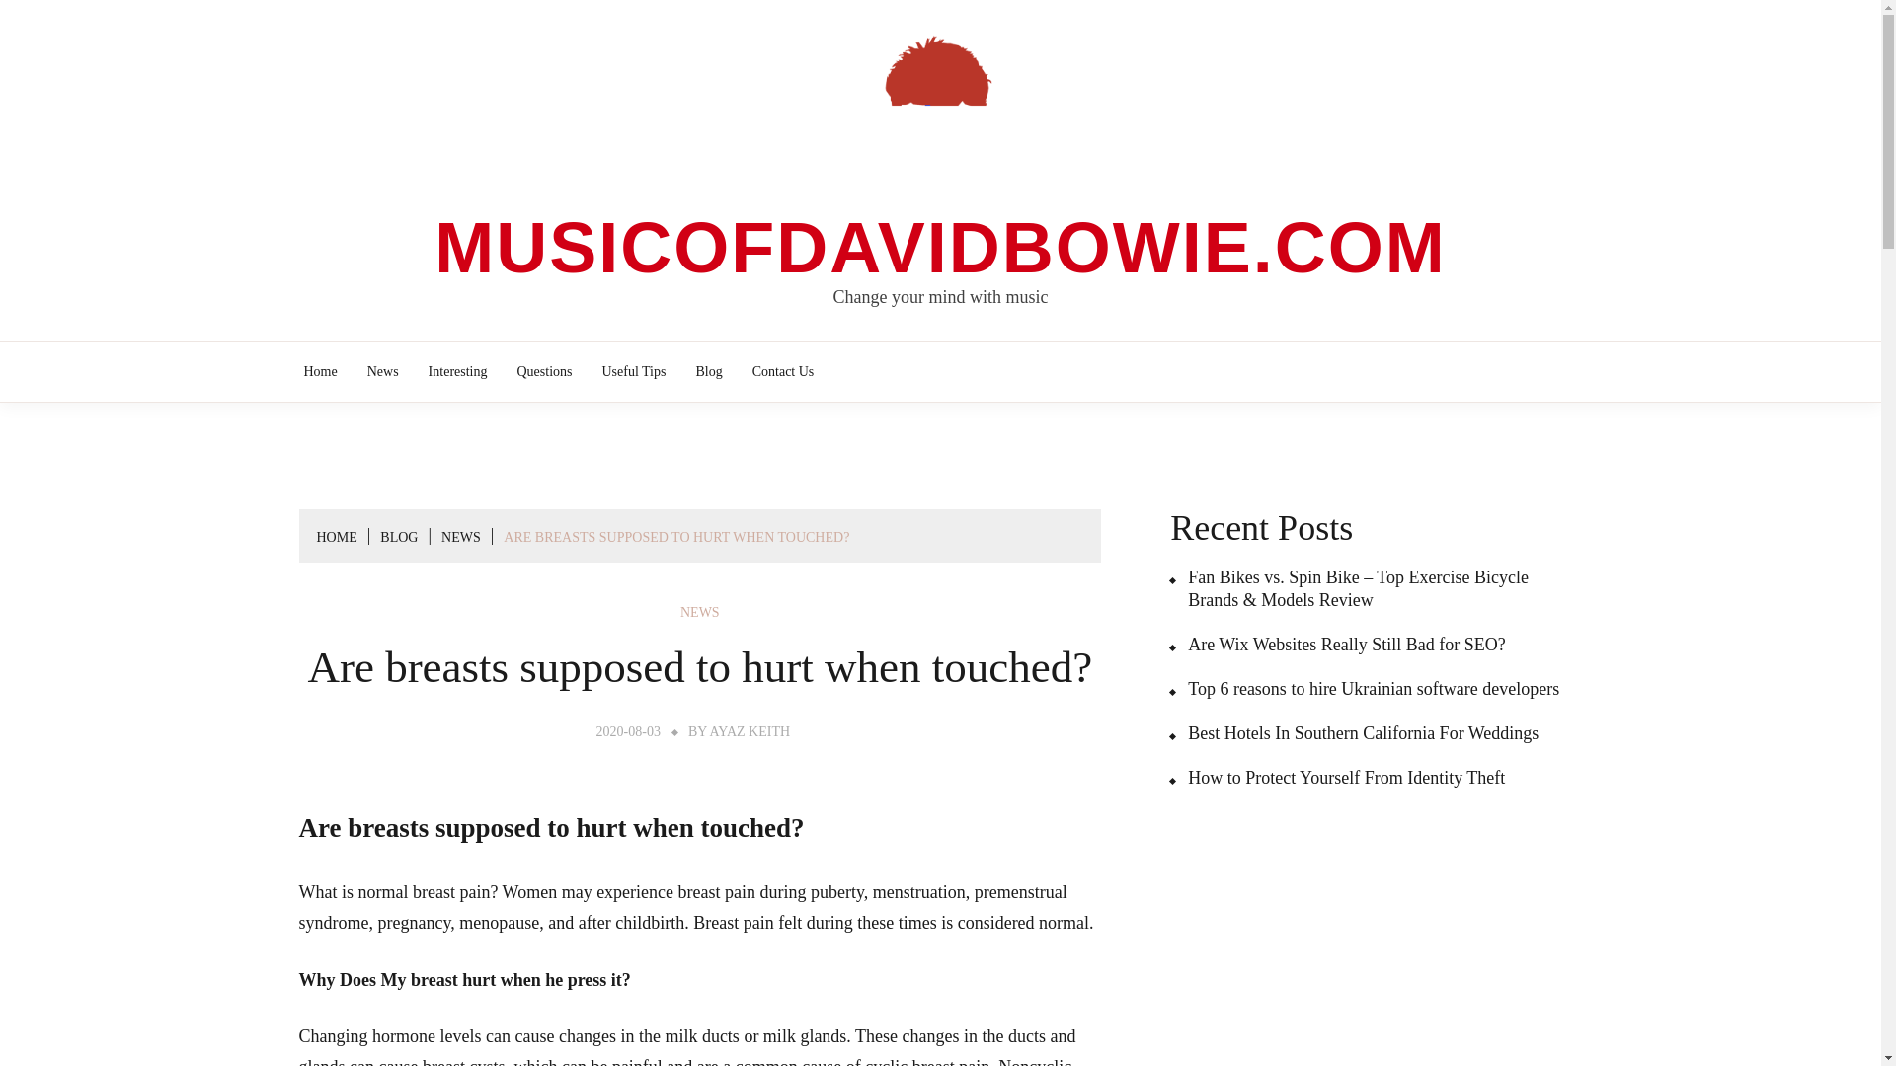 The width and height of the screenshot is (1896, 1066). I want to click on NEWS, so click(700, 612).